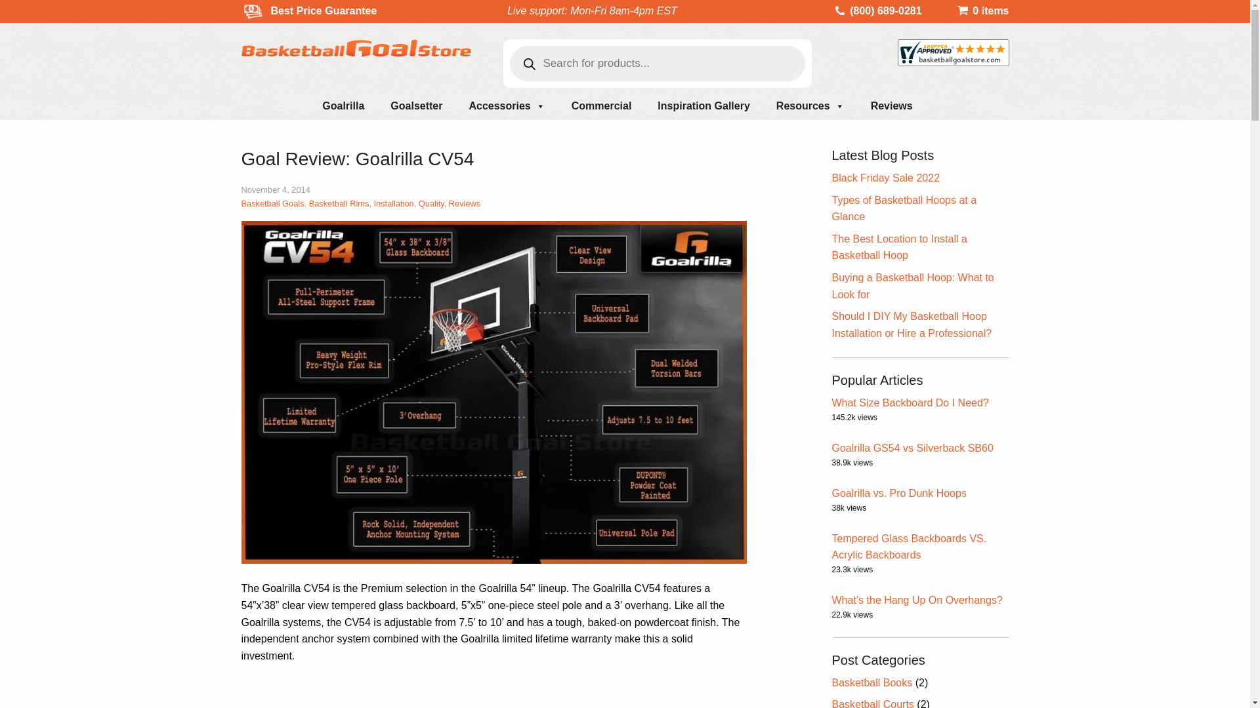 The height and width of the screenshot is (708, 1260). I want to click on Resources, so click(810, 106).